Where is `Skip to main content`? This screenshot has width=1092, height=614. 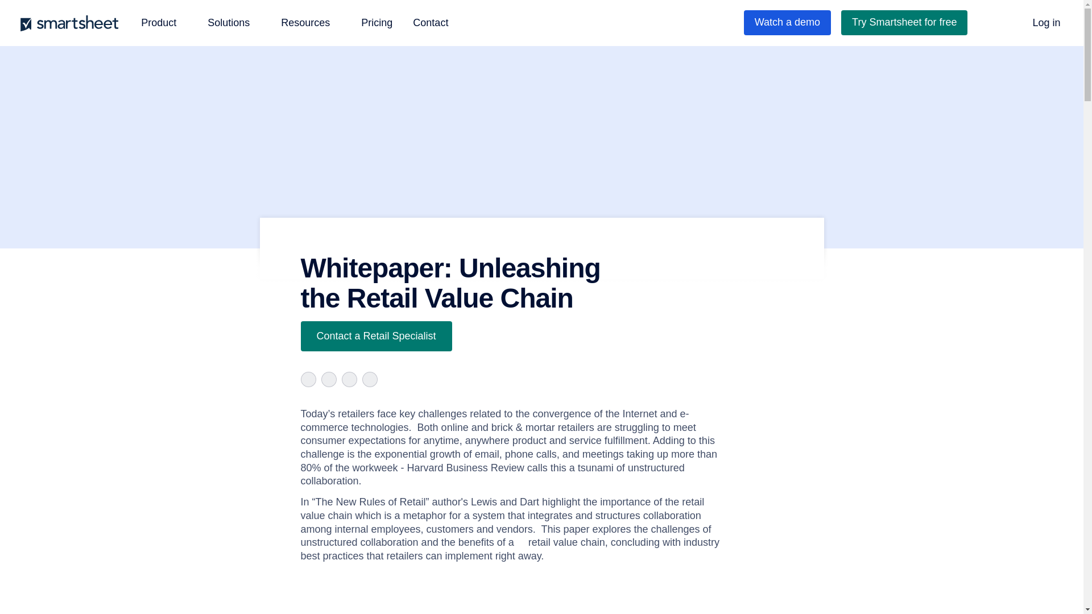 Skip to main content is located at coordinates (16, 8).